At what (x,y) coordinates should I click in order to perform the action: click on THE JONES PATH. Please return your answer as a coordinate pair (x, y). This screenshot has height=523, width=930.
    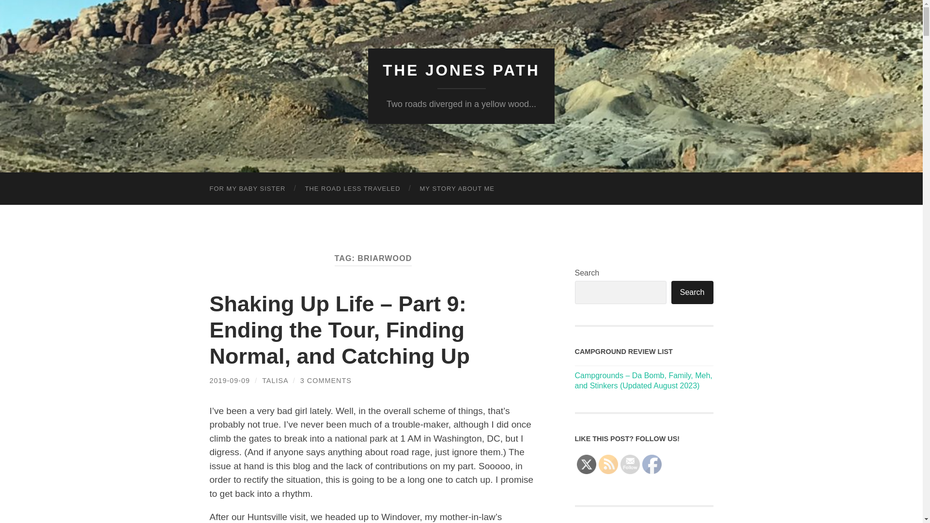
    Looking at the image, I should click on (461, 70).